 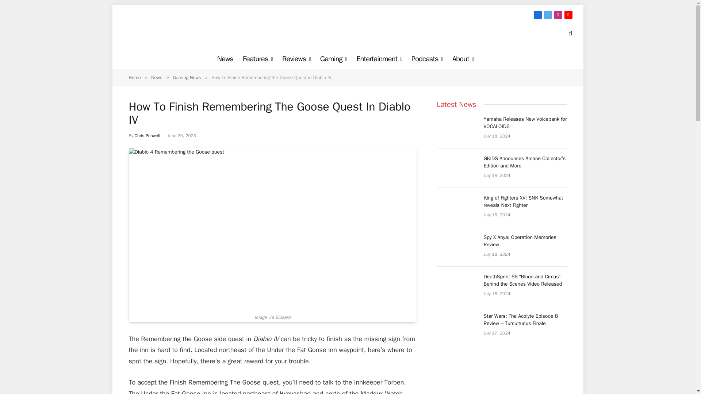 What do you see at coordinates (348, 33) in the screenshot?
I see `The Outerhaven` at bounding box center [348, 33].